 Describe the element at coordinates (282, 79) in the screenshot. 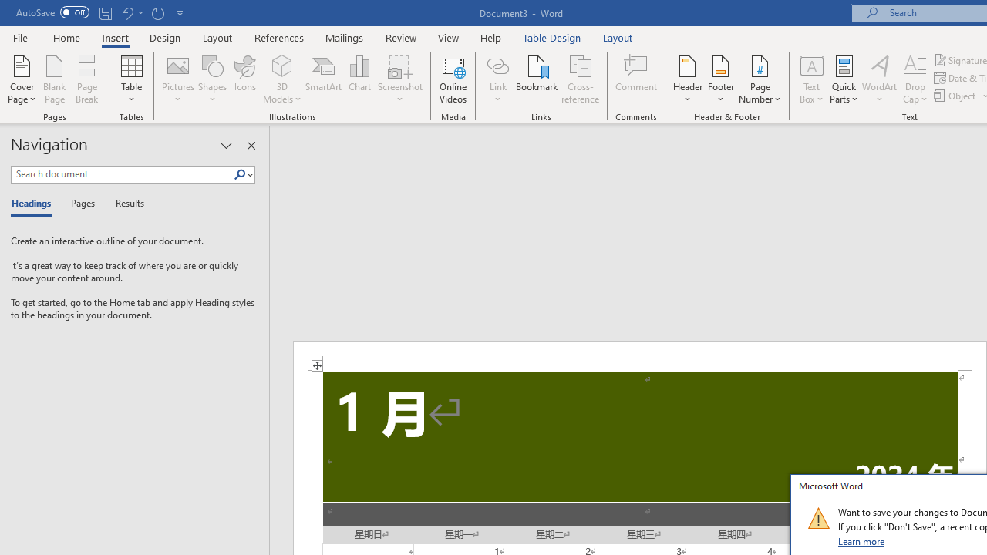

I see `3D Models` at that location.